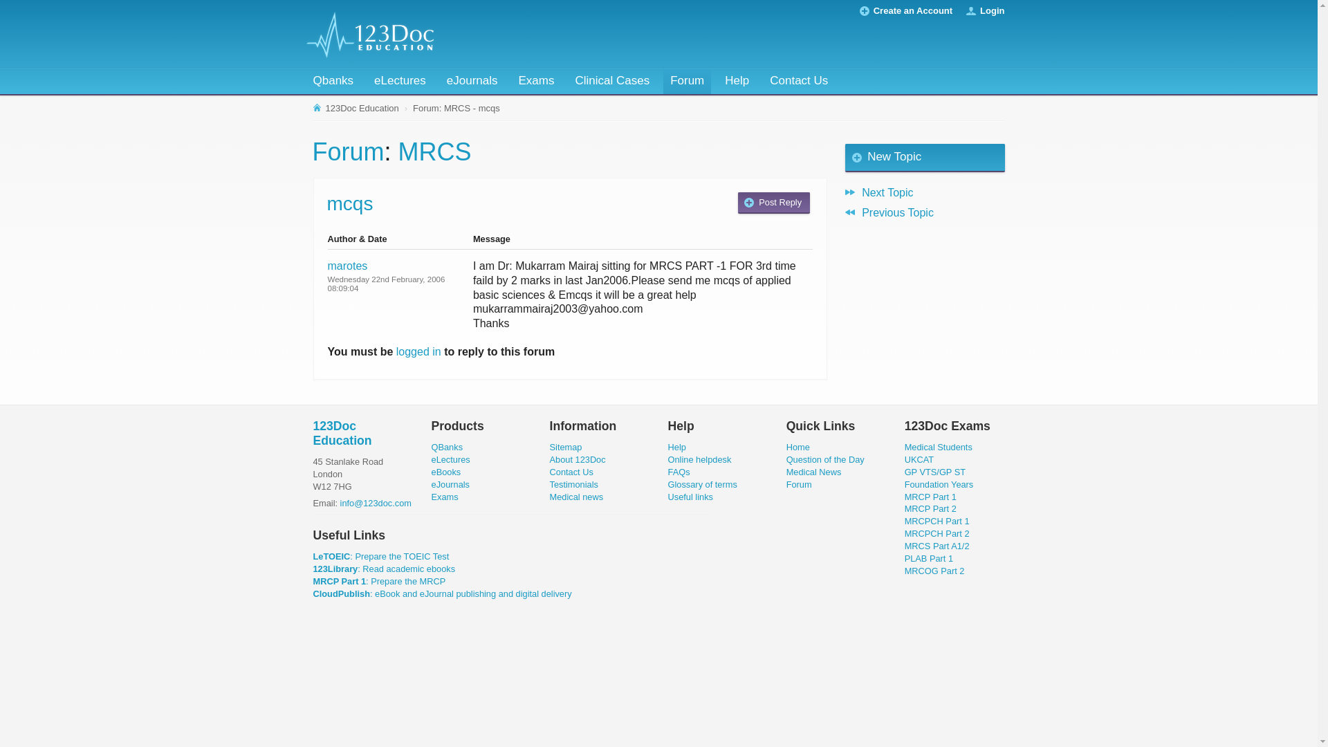 The image size is (1328, 747). I want to click on Foundation Years, so click(939, 484).